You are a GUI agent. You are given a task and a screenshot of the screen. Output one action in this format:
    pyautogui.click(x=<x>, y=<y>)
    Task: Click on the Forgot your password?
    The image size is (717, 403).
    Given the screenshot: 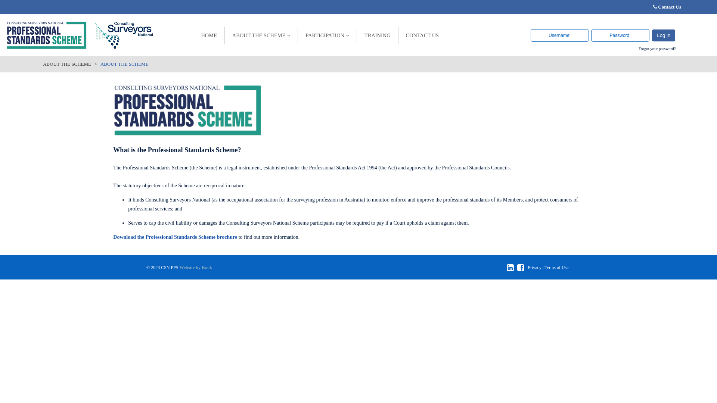 What is the action you would take?
    pyautogui.click(x=657, y=49)
    